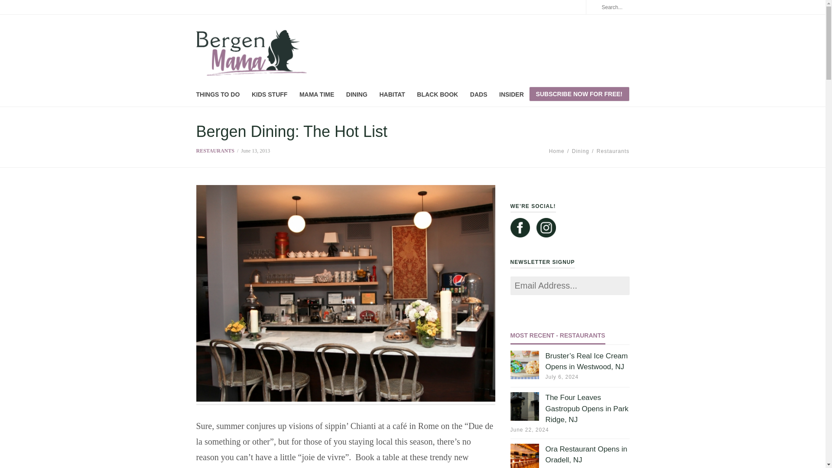 This screenshot has width=832, height=468. Describe the element at coordinates (214, 151) in the screenshot. I see `RESTAURANTS` at that location.